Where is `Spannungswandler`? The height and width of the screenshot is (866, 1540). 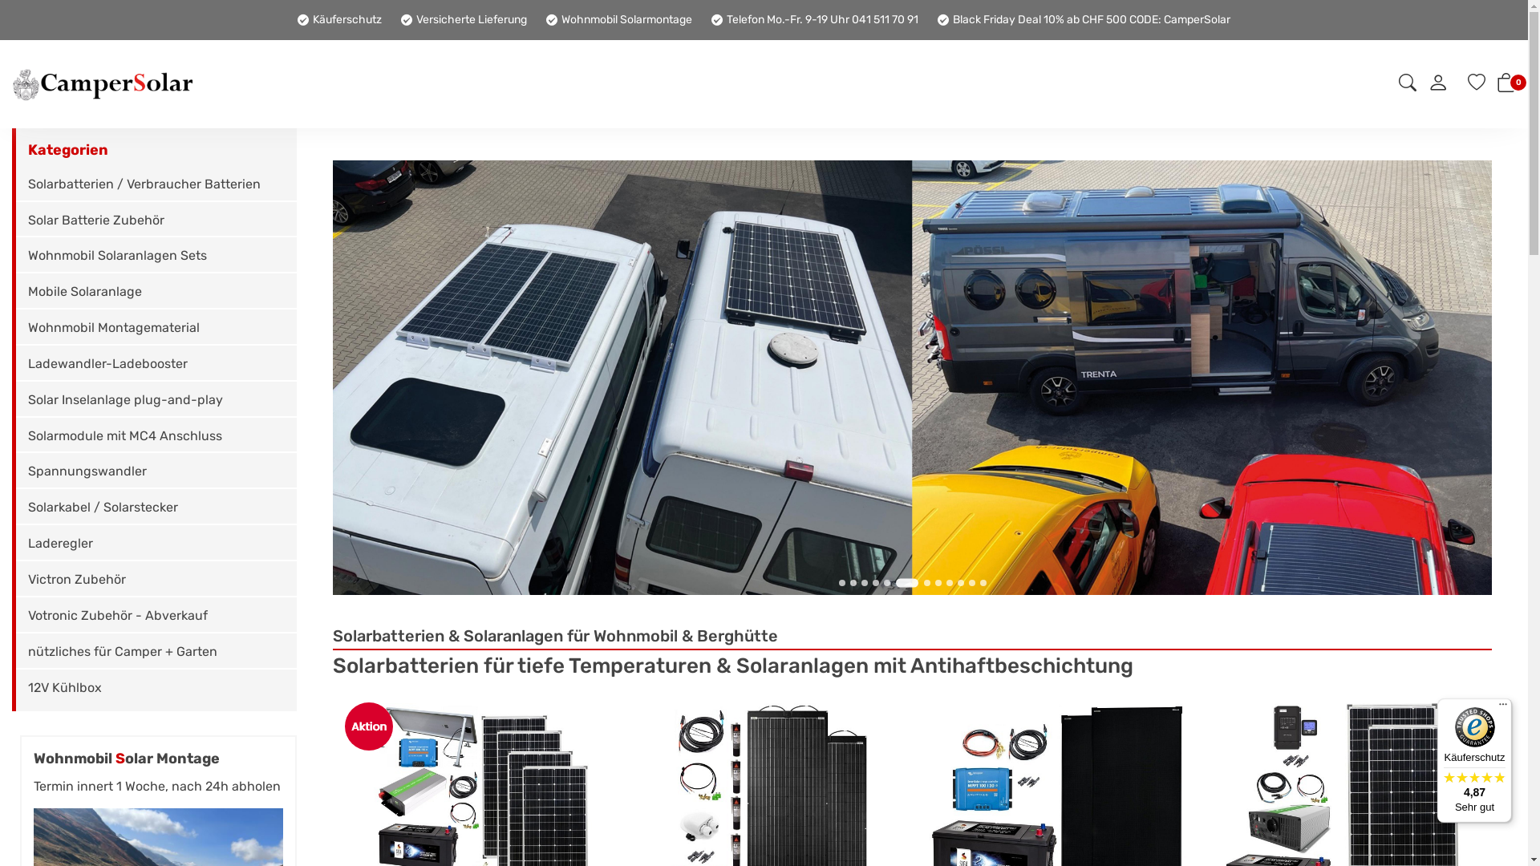 Spannungswandler is located at coordinates (156, 473).